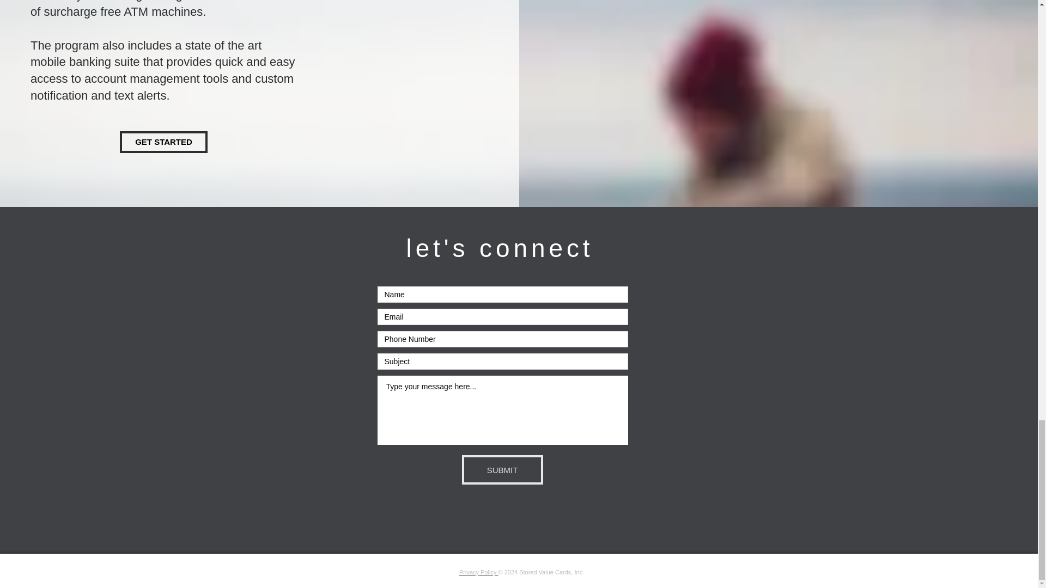 Image resolution: width=1046 pixels, height=588 pixels. Describe the element at coordinates (502, 469) in the screenshot. I see `SUBMIT` at that location.